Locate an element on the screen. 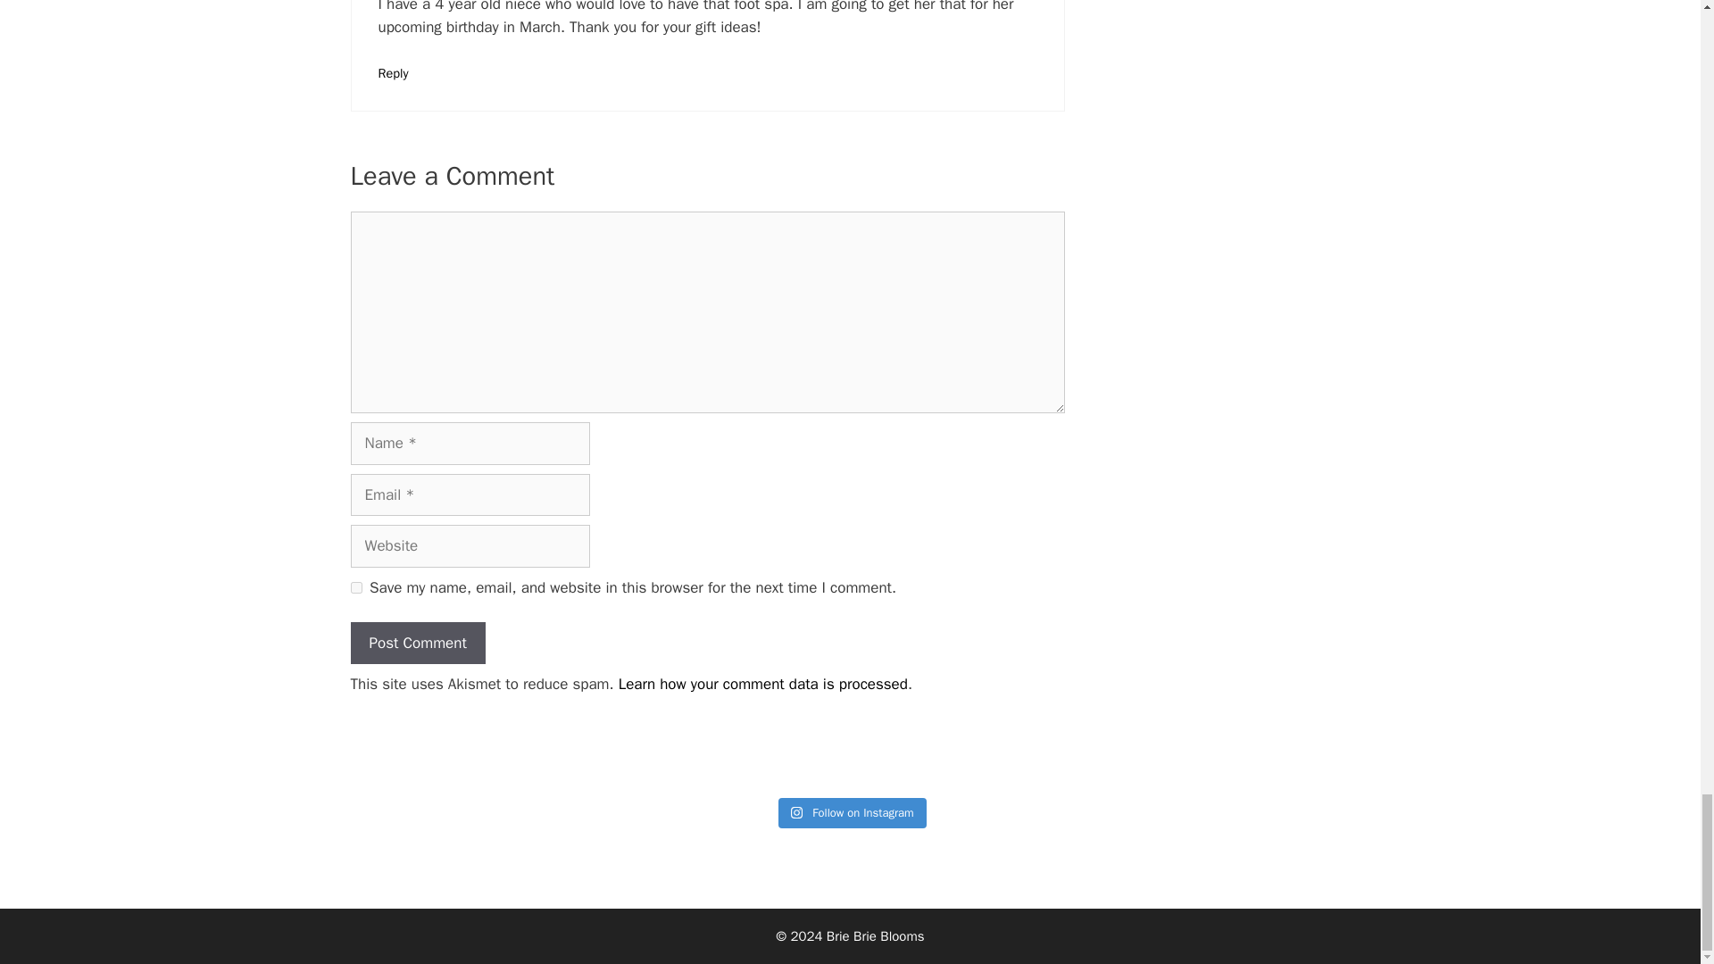 This screenshot has width=1714, height=964. yes is located at coordinates (355, 587).